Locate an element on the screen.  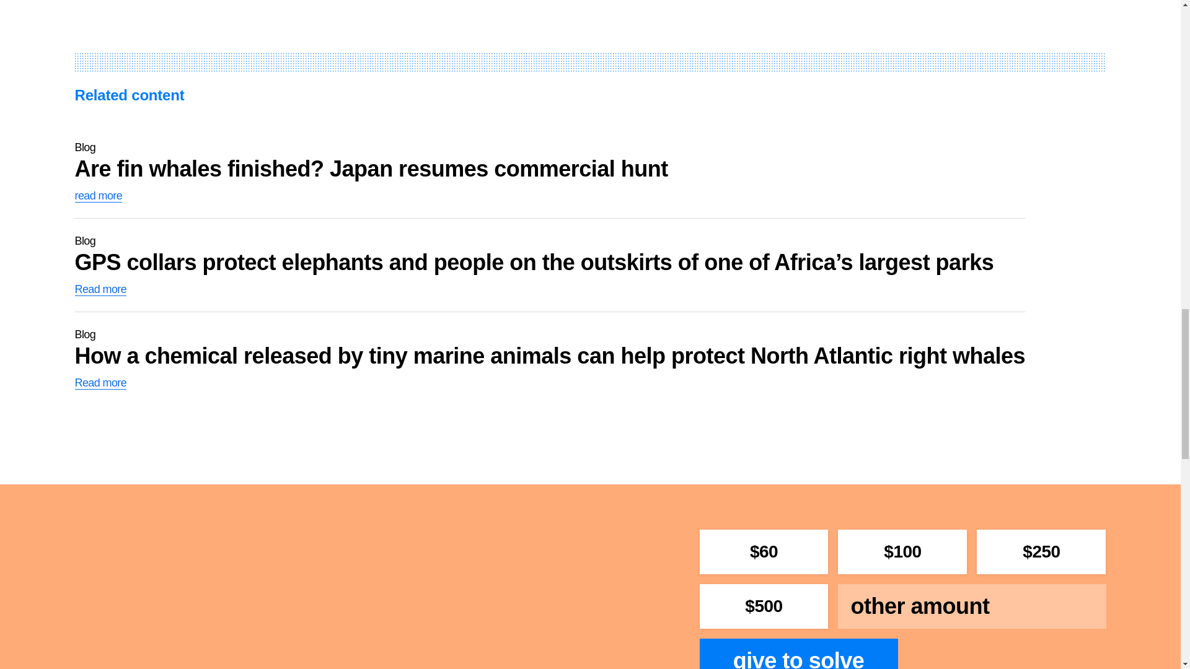
give to solve is located at coordinates (798, 654).